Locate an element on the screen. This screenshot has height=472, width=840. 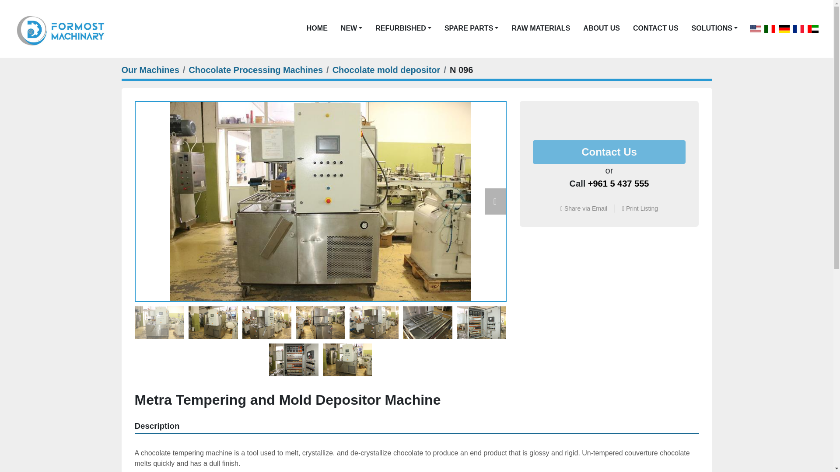
HOME is located at coordinates (317, 28).